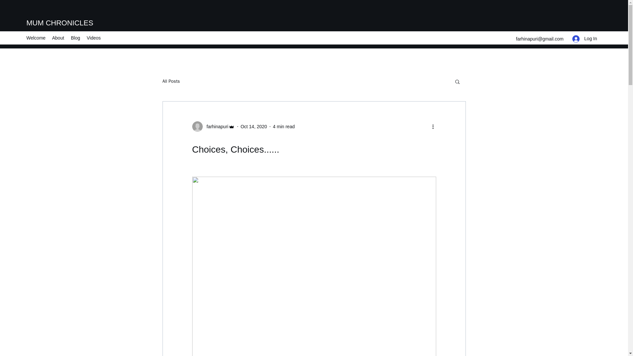 This screenshot has width=633, height=356. Describe the element at coordinates (213, 127) in the screenshot. I see `farhinapuri` at that location.